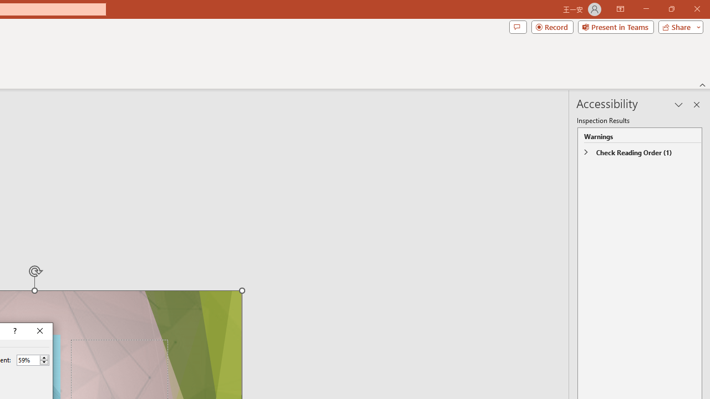 This screenshot has width=710, height=399. I want to click on Percent, so click(33, 360).